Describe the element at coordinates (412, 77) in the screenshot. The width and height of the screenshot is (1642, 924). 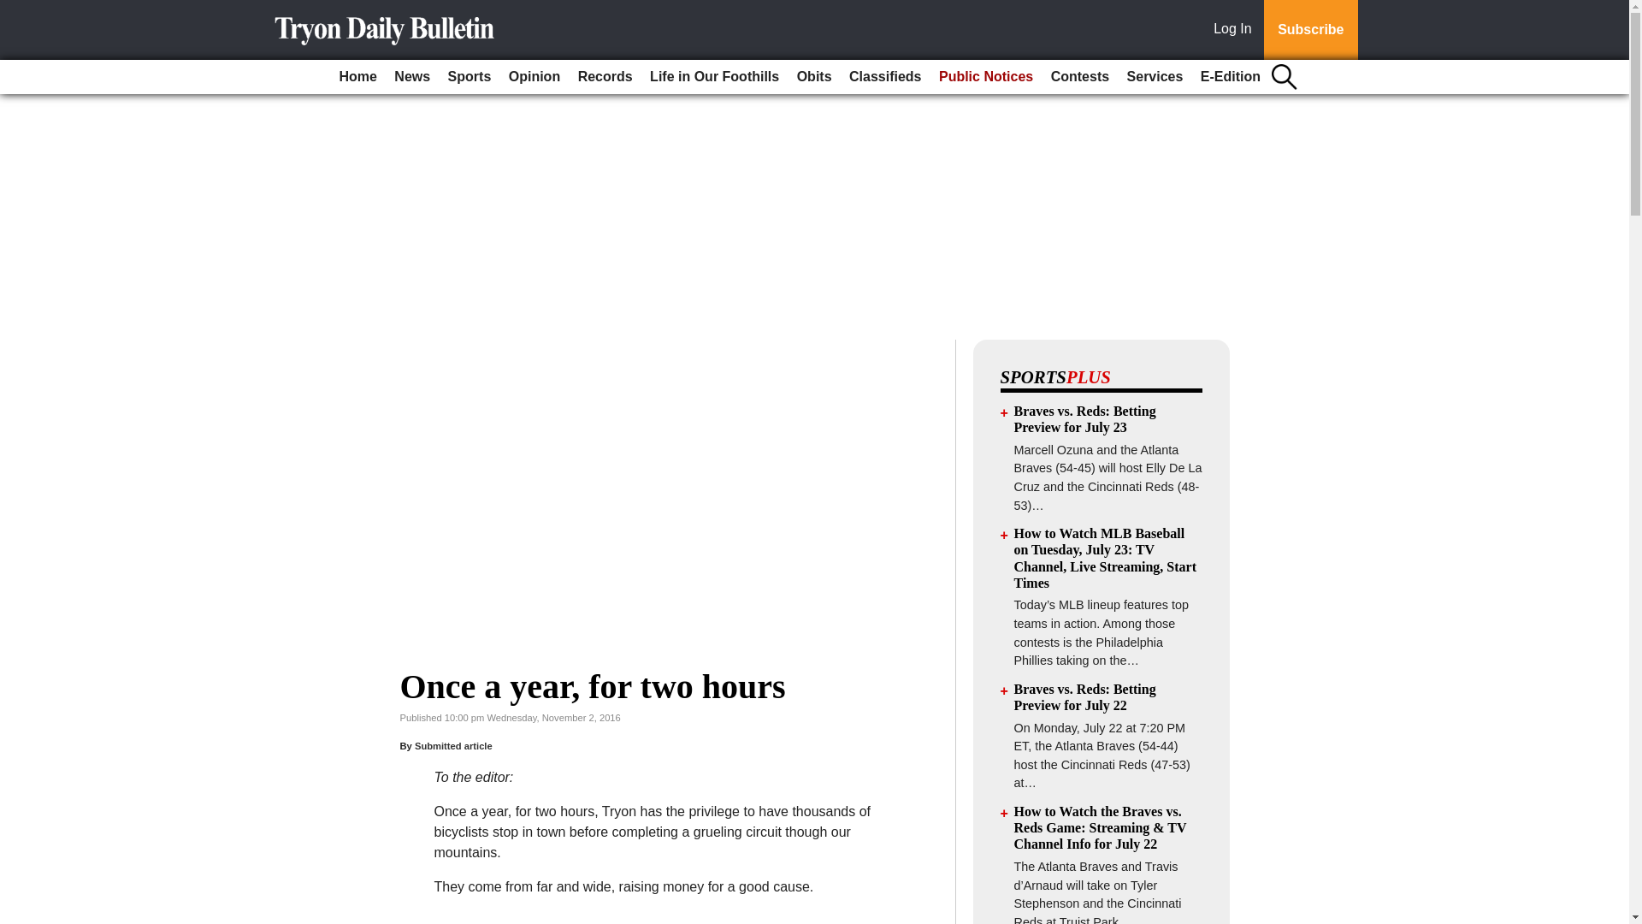
I see `News` at that location.